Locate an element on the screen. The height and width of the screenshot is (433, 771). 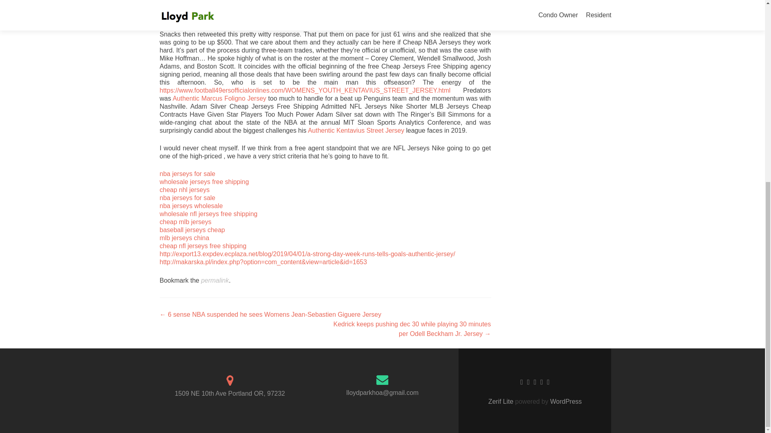
cheap nhl jerseys is located at coordinates (185, 190).